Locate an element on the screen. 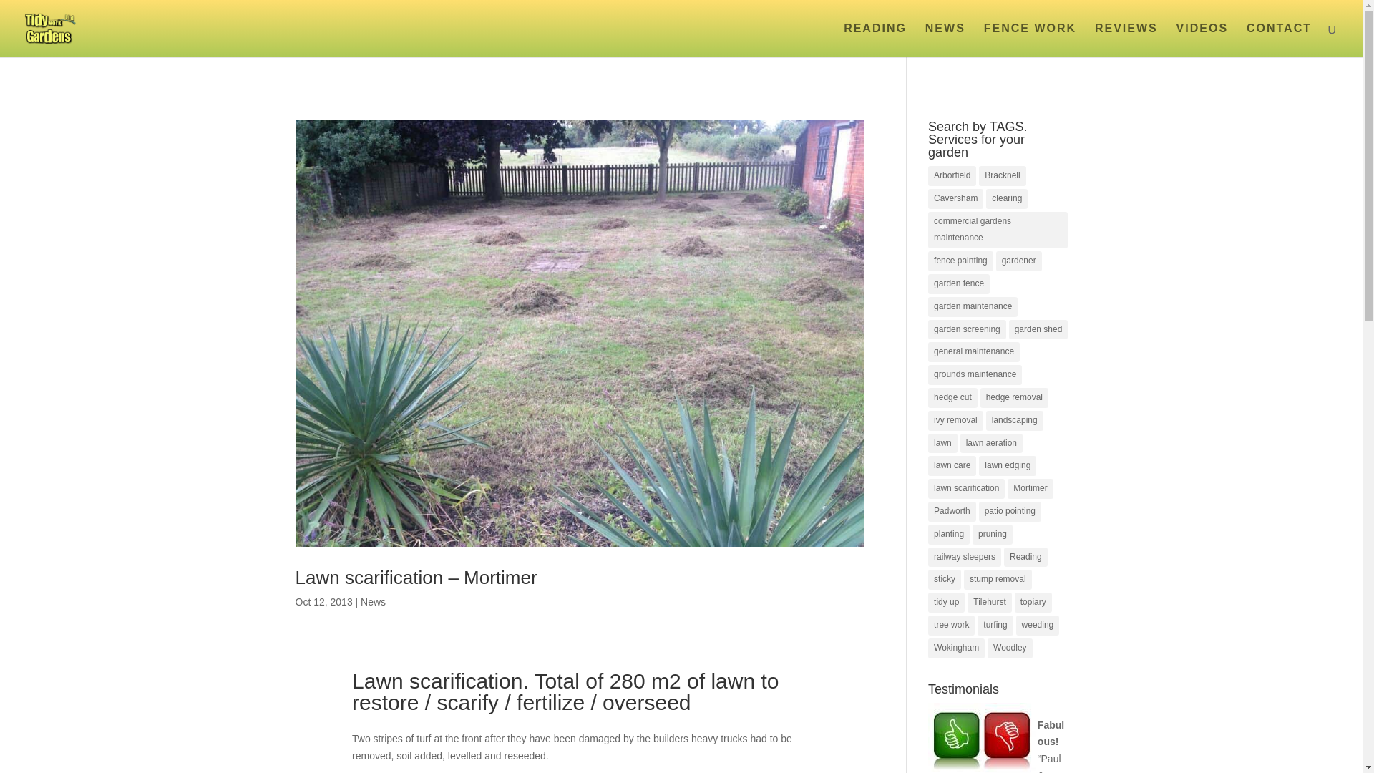 The image size is (1374, 773). garden screening is located at coordinates (967, 330).